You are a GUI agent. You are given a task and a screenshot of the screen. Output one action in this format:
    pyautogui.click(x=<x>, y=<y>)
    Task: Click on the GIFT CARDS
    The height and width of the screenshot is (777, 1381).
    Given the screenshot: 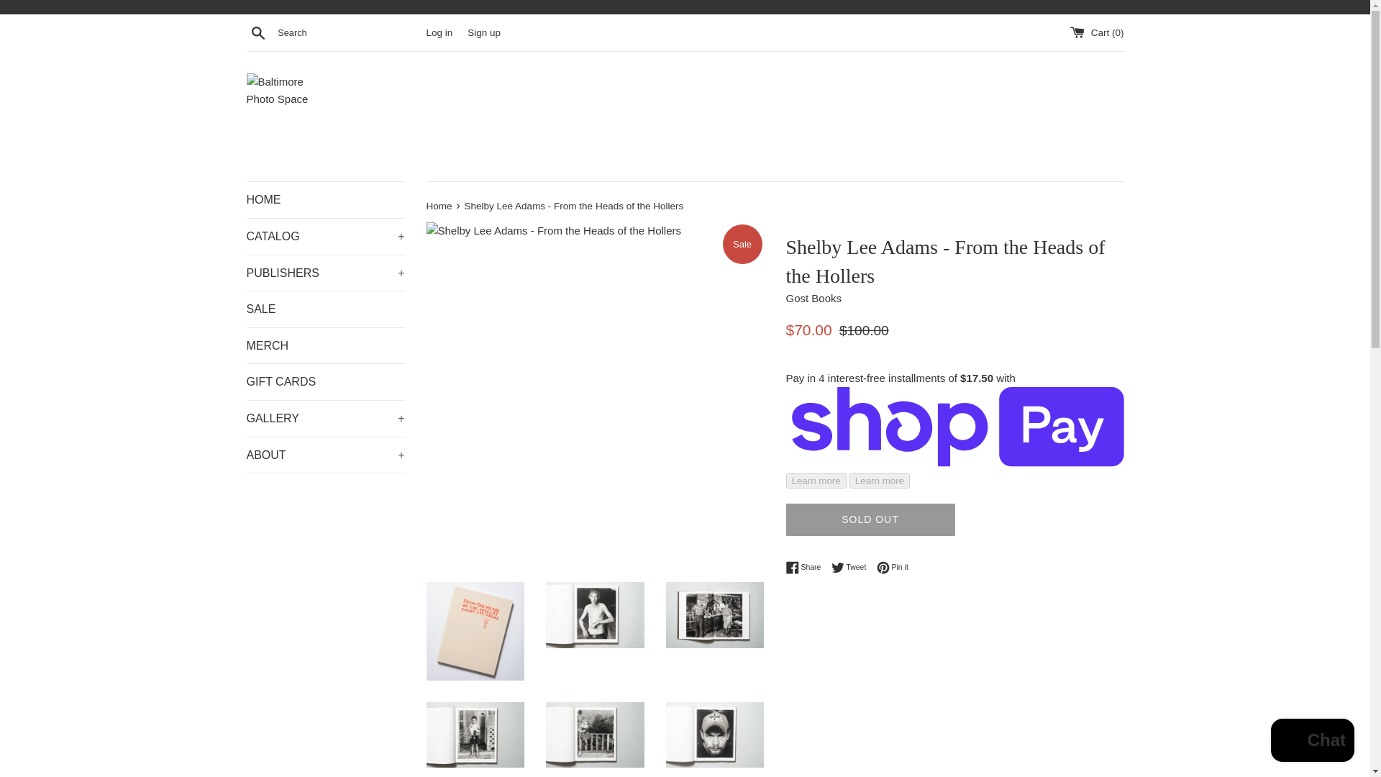 What is the action you would take?
    pyautogui.click(x=325, y=382)
    